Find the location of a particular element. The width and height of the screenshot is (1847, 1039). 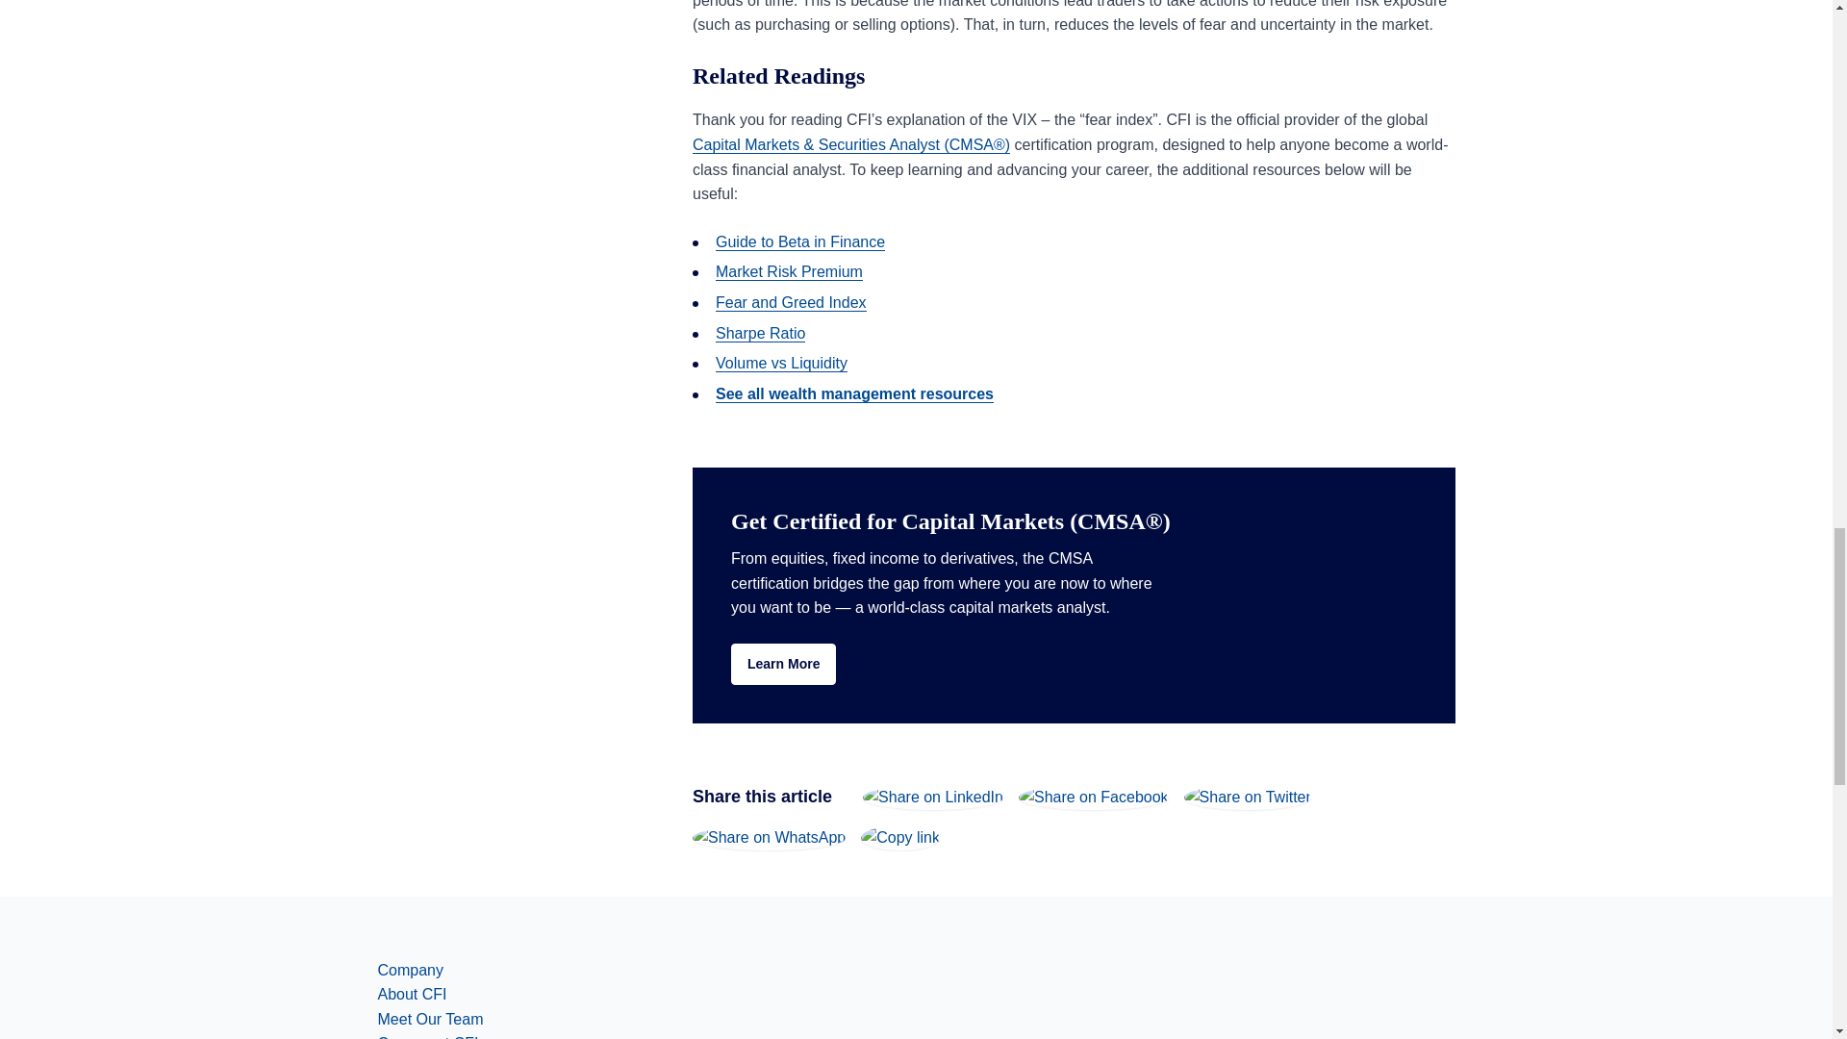

Share on Facebook is located at coordinates (1094, 797).